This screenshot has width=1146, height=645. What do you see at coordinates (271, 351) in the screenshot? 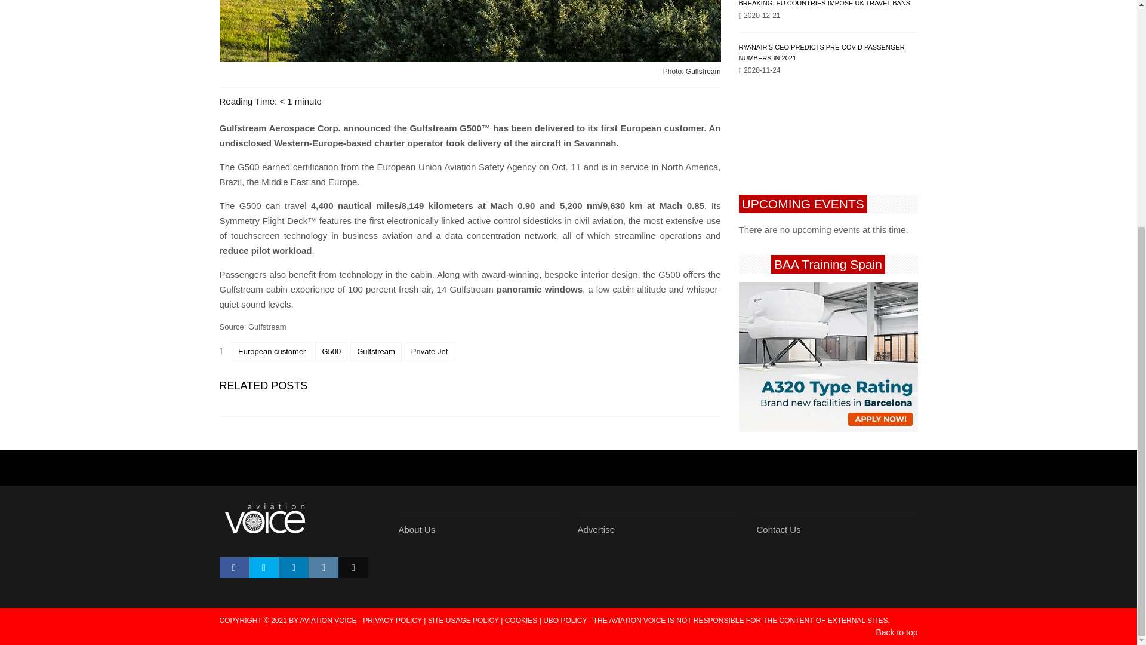
I see `European customer` at bounding box center [271, 351].